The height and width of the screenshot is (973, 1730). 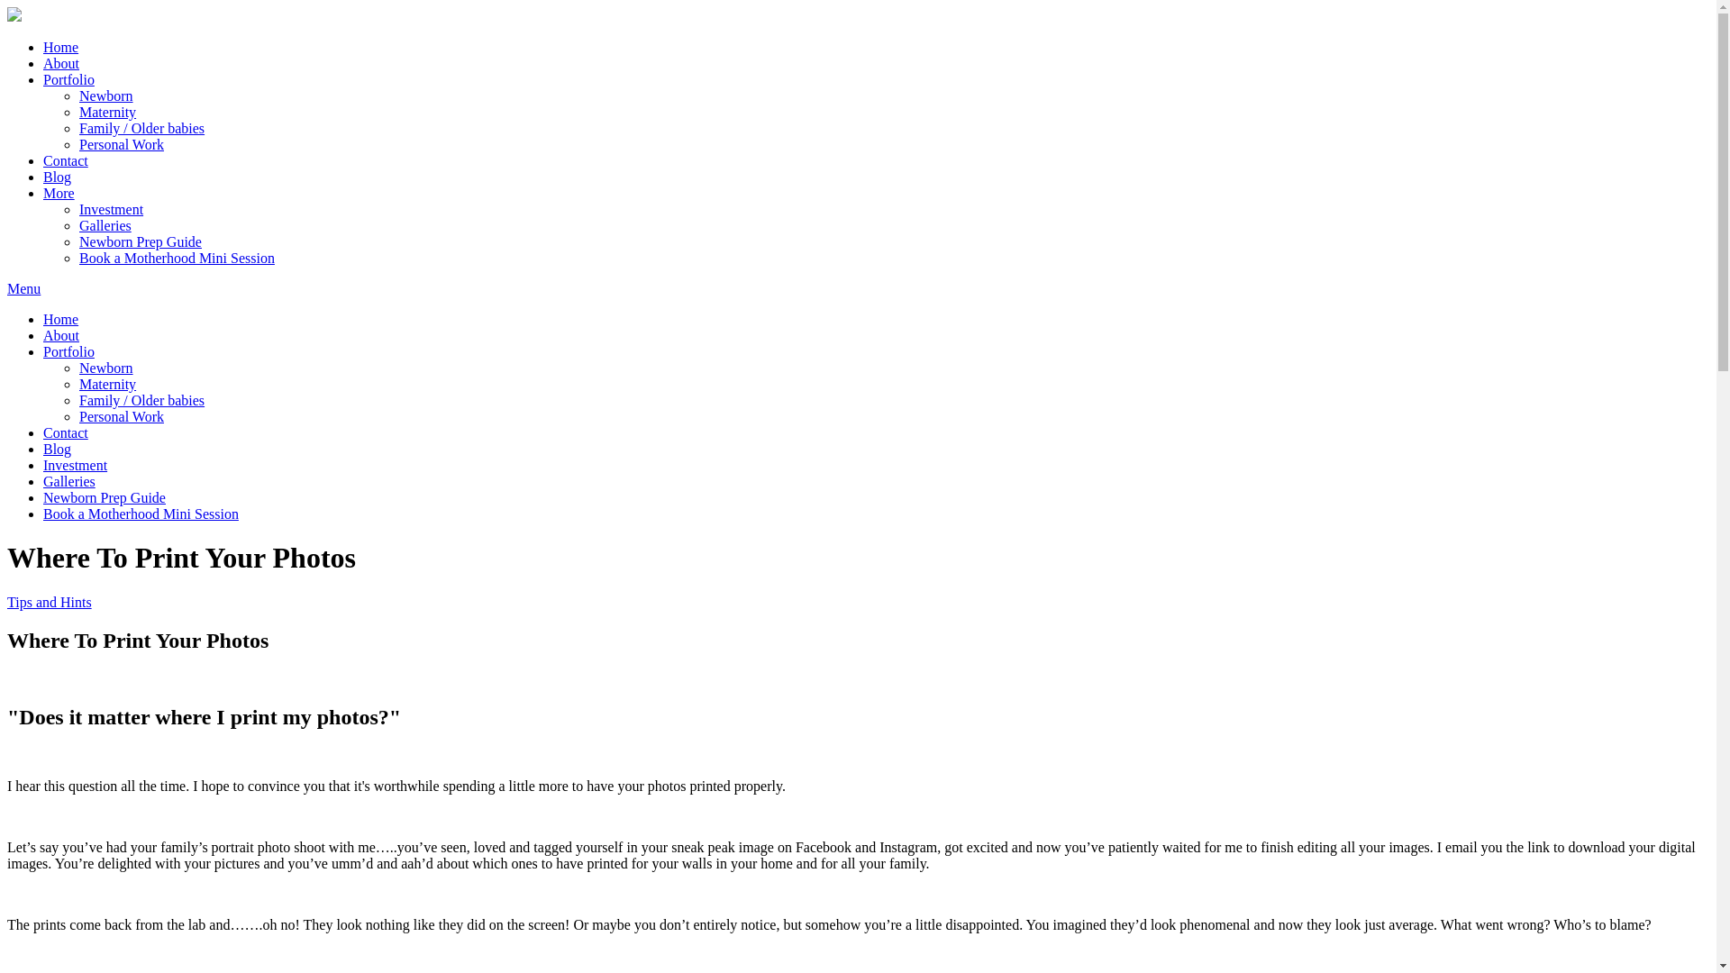 What do you see at coordinates (141, 514) in the screenshot?
I see `Book a Motherhood Mini Session` at bounding box center [141, 514].